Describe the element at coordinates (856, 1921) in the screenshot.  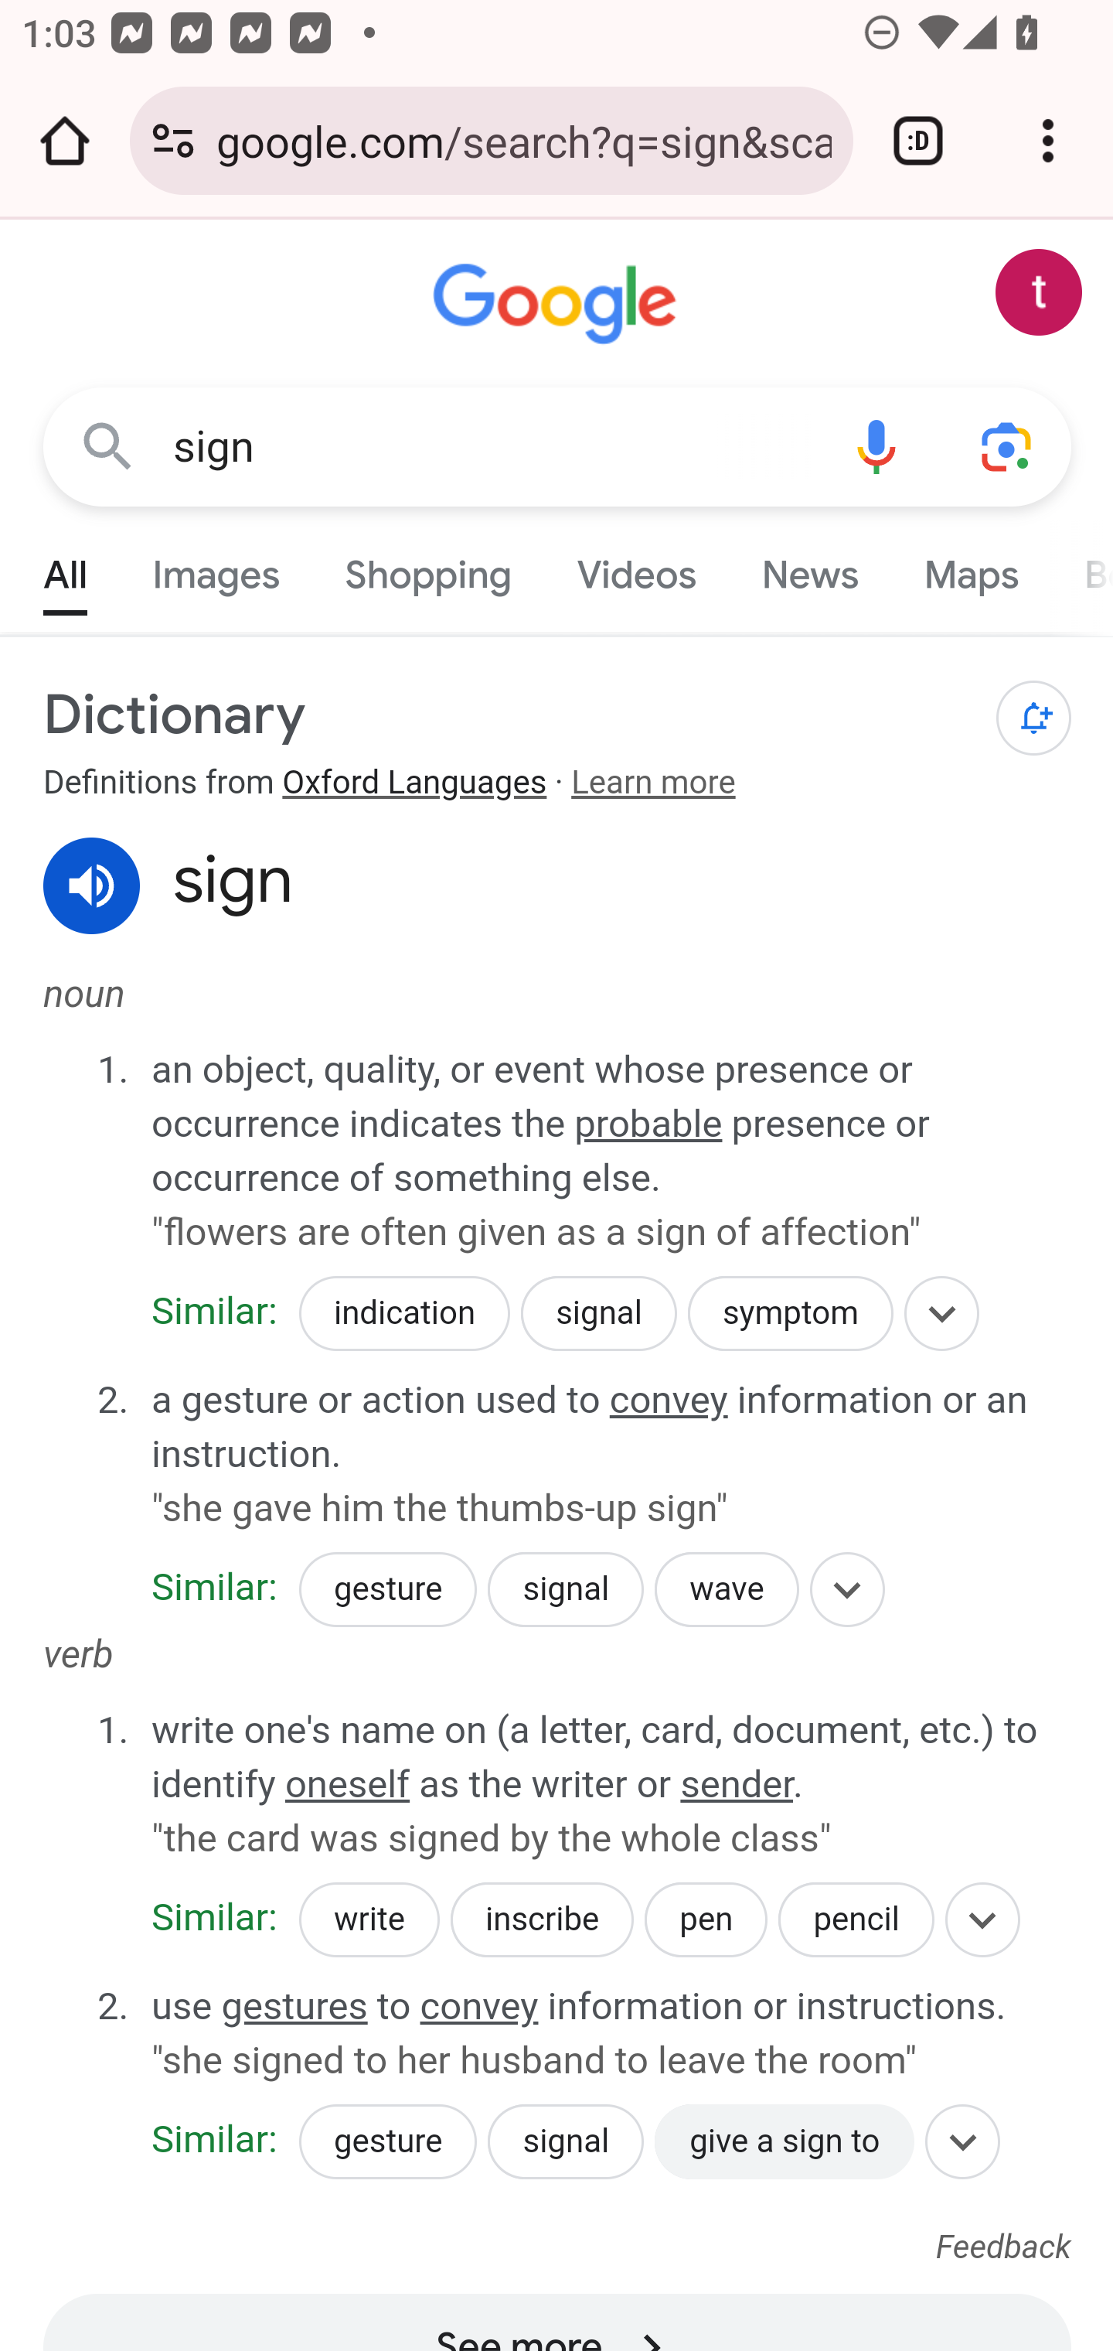
I see `pencil` at that location.